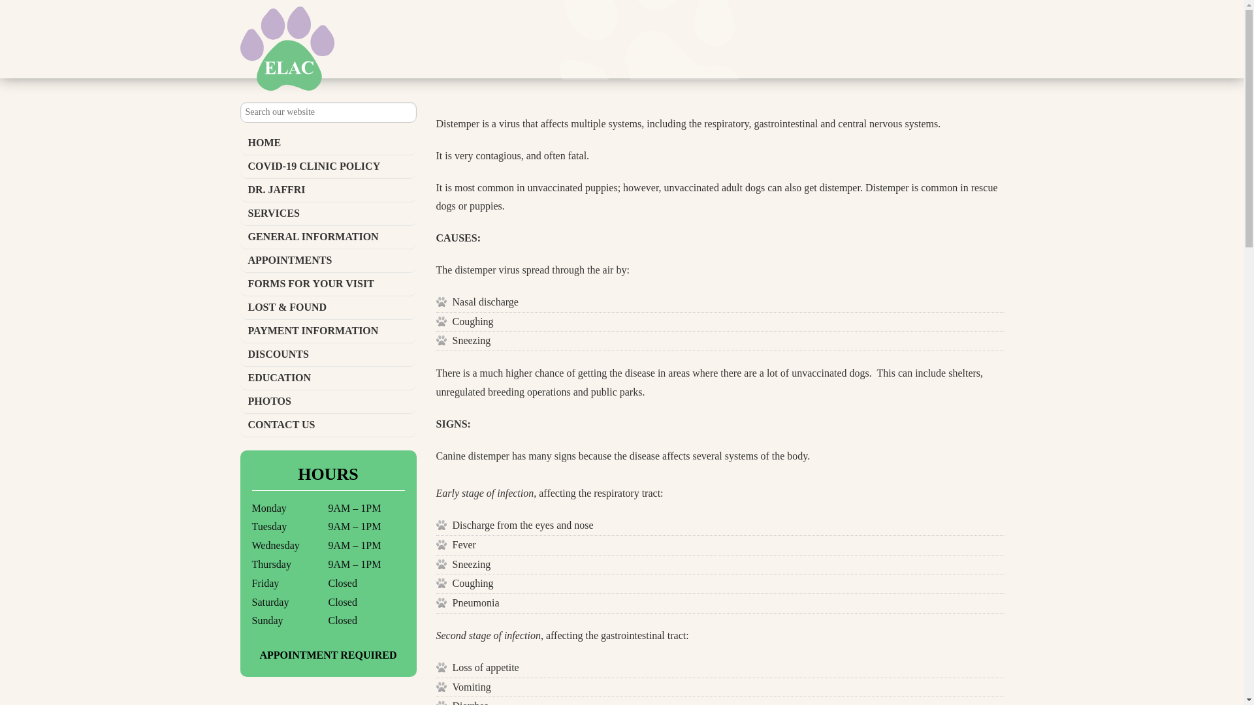 Image resolution: width=1254 pixels, height=705 pixels. I want to click on FORMS FOR YOUR VISIT, so click(328, 284).